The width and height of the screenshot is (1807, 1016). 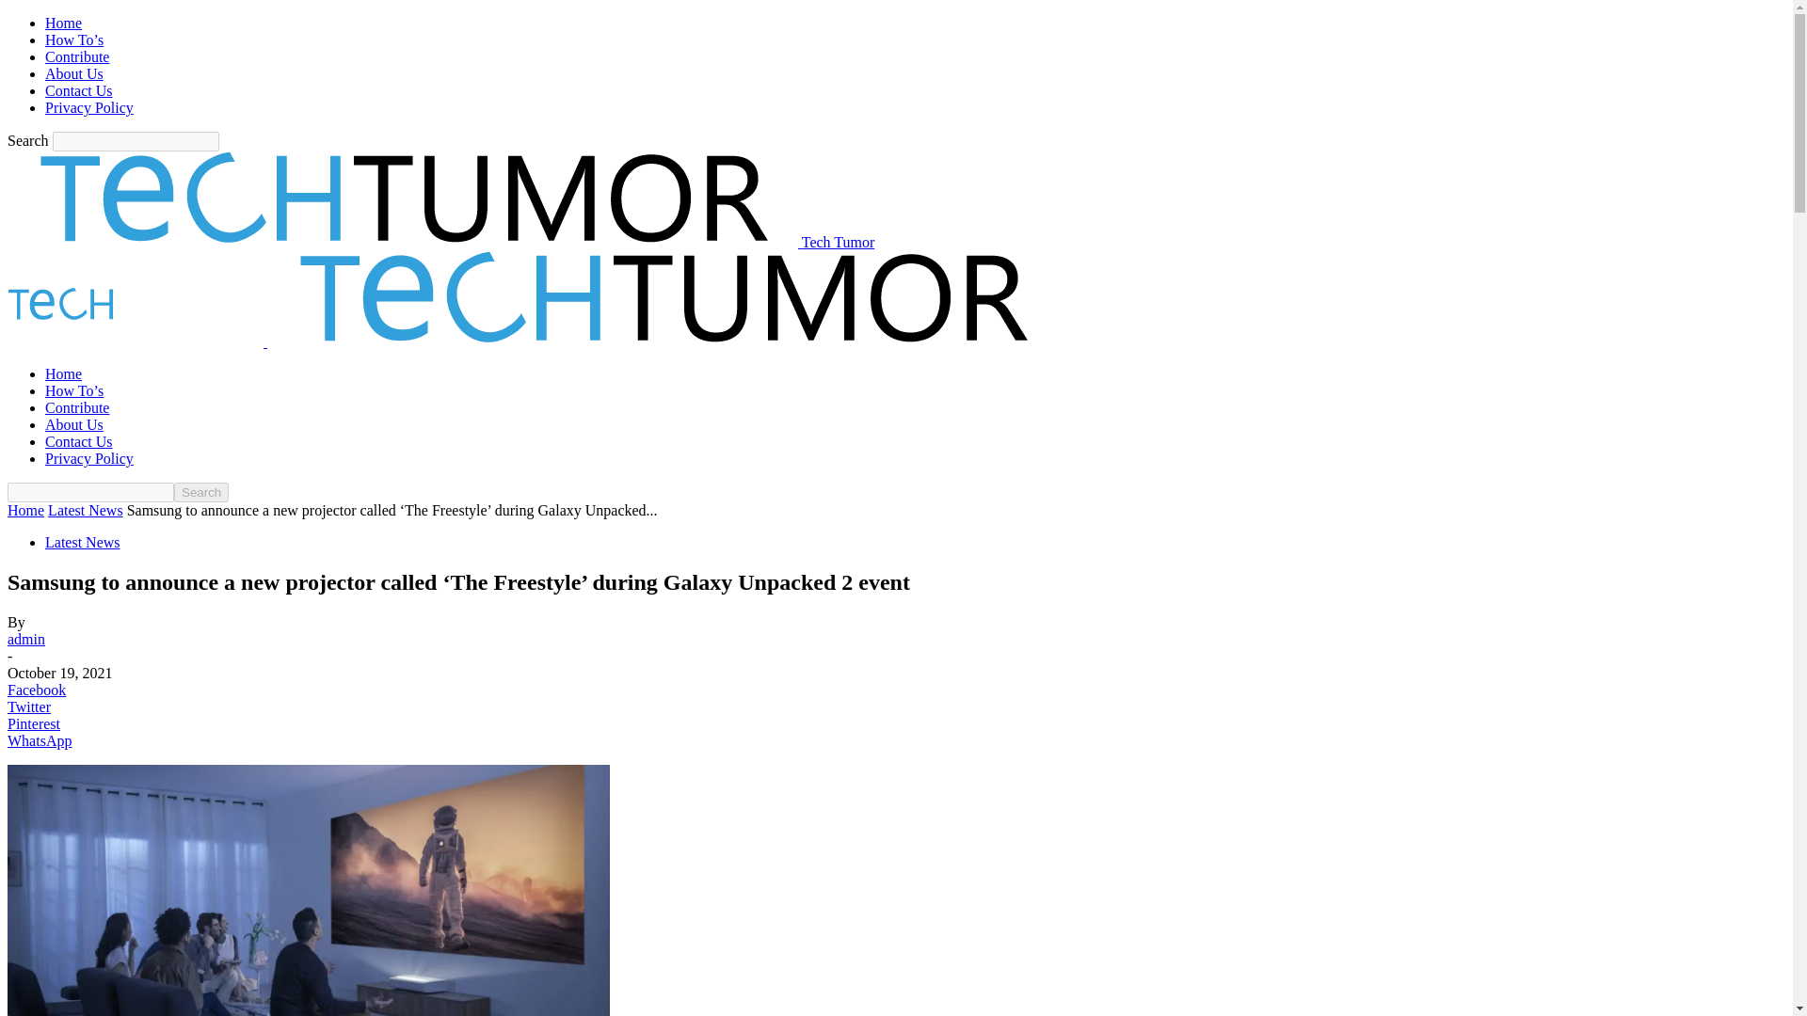 What do you see at coordinates (73, 73) in the screenshot?
I see `About Us` at bounding box center [73, 73].